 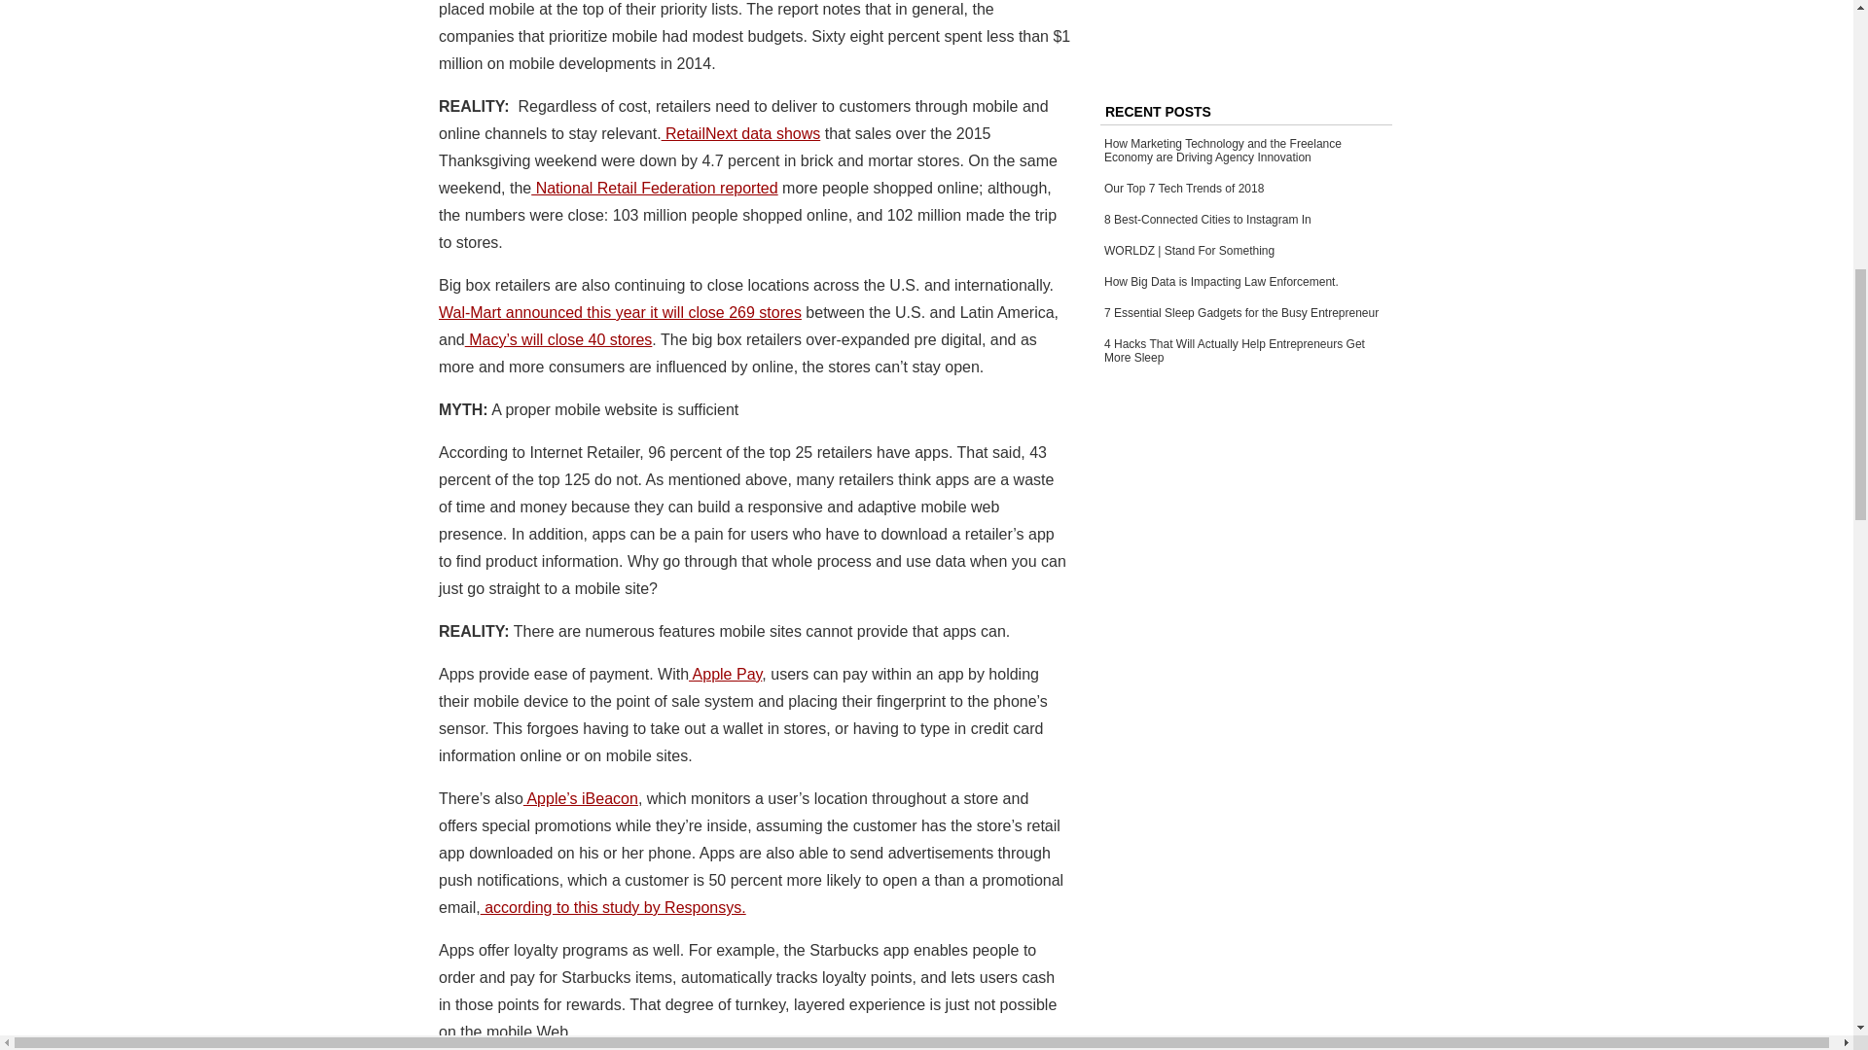 I want to click on Apple Pay, so click(x=726, y=674).